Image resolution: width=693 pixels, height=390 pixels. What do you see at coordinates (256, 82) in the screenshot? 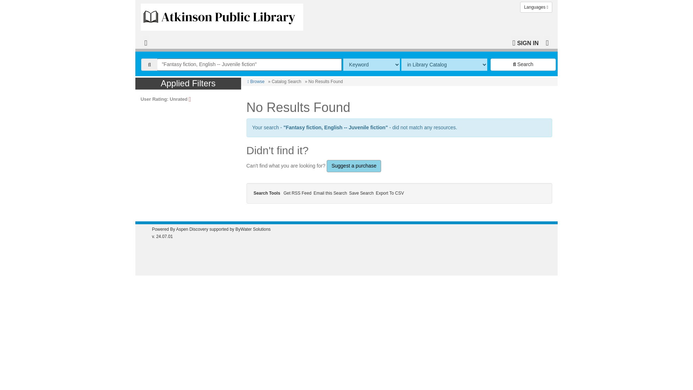
I see `Browse the catalog` at bounding box center [256, 82].